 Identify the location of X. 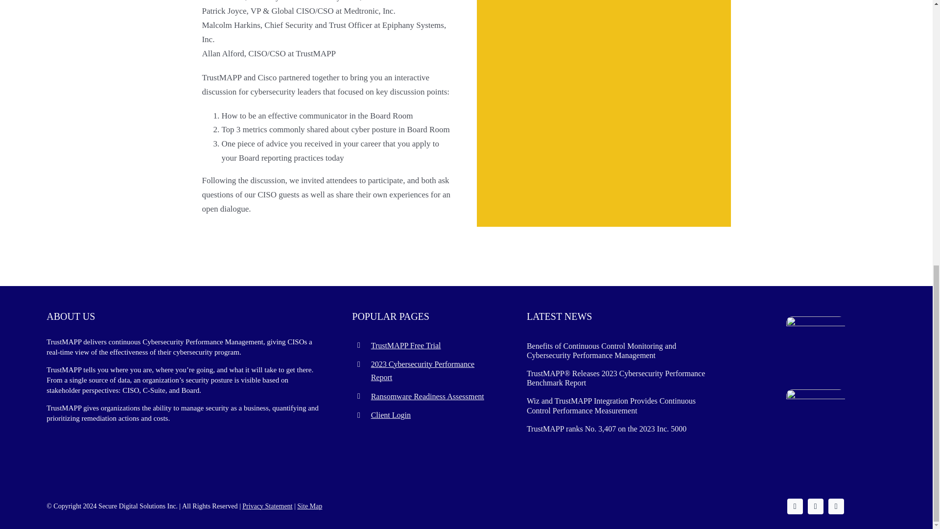
(795, 506).